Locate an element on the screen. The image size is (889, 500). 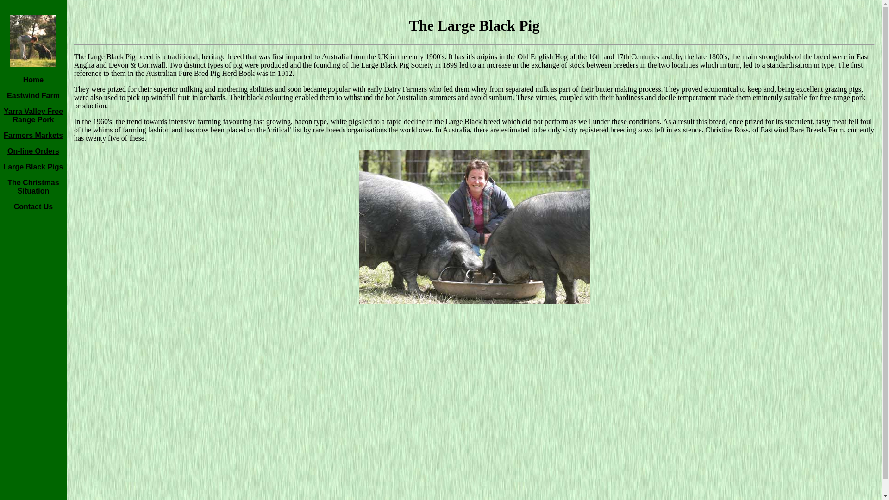
The Christmas Situation is located at coordinates (33, 187).